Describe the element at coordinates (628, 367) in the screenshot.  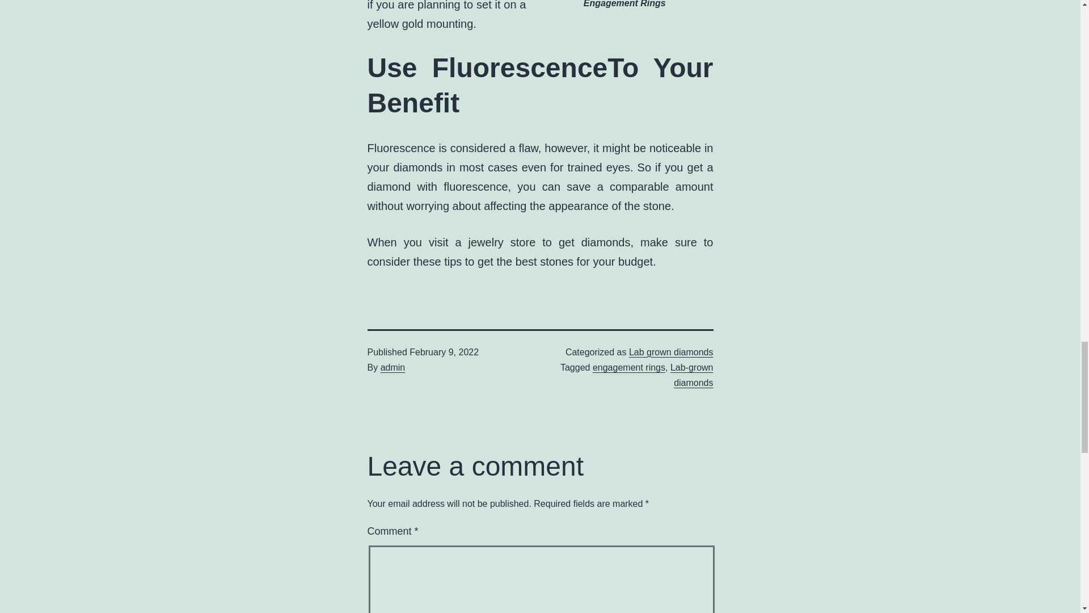
I see `engagement rings` at that location.